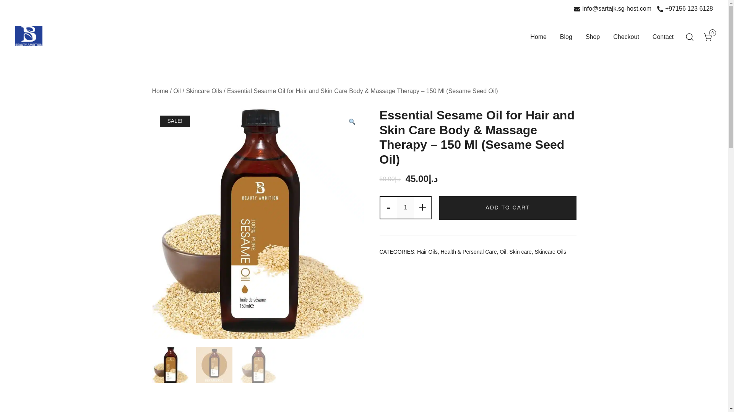 Image resolution: width=734 pixels, height=412 pixels. Describe the element at coordinates (427, 252) in the screenshot. I see `Hair Oils` at that location.